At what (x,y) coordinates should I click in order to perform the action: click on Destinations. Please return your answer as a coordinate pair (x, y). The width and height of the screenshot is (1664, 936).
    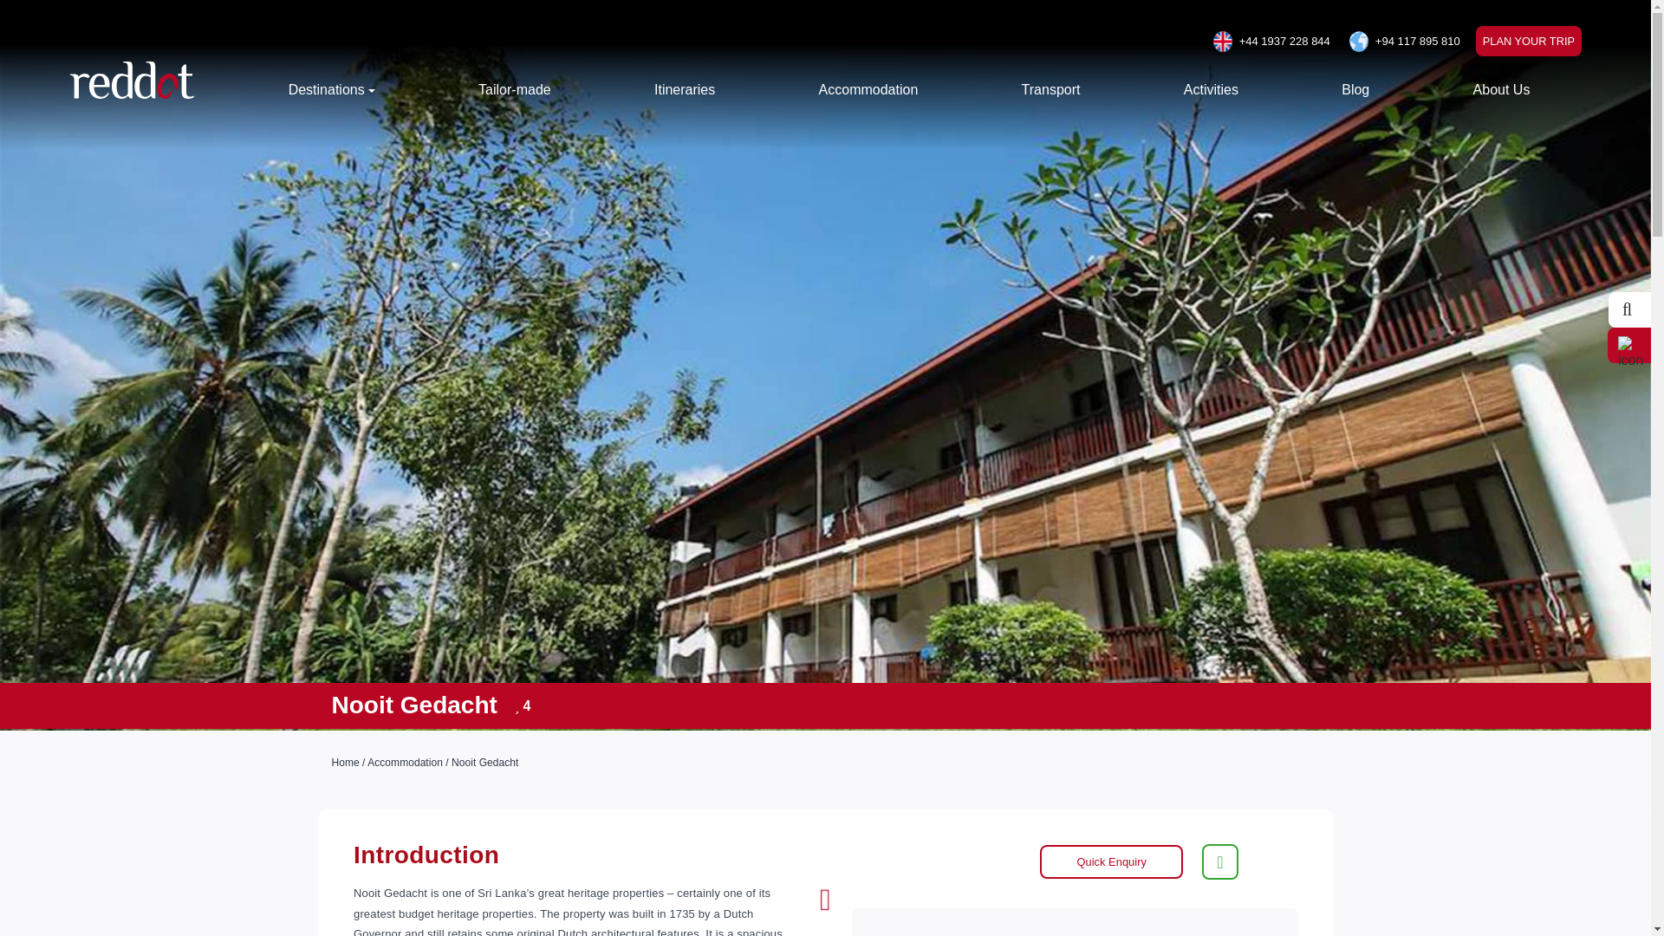
    Looking at the image, I should click on (331, 90).